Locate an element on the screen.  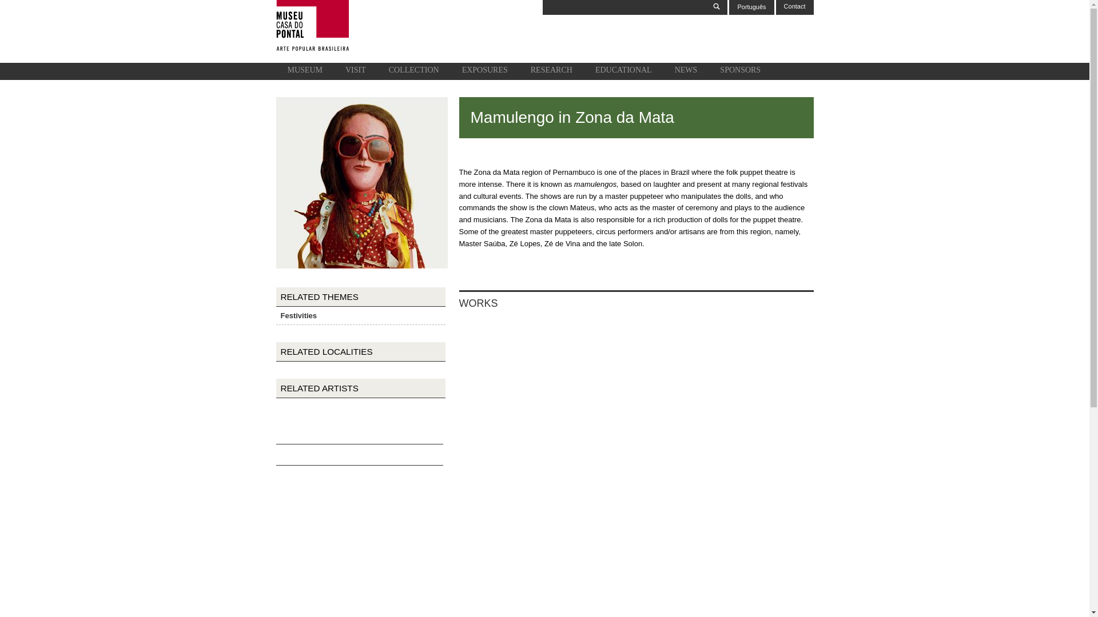
Mamulengo na Zona da Mata is located at coordinates (751, 7).